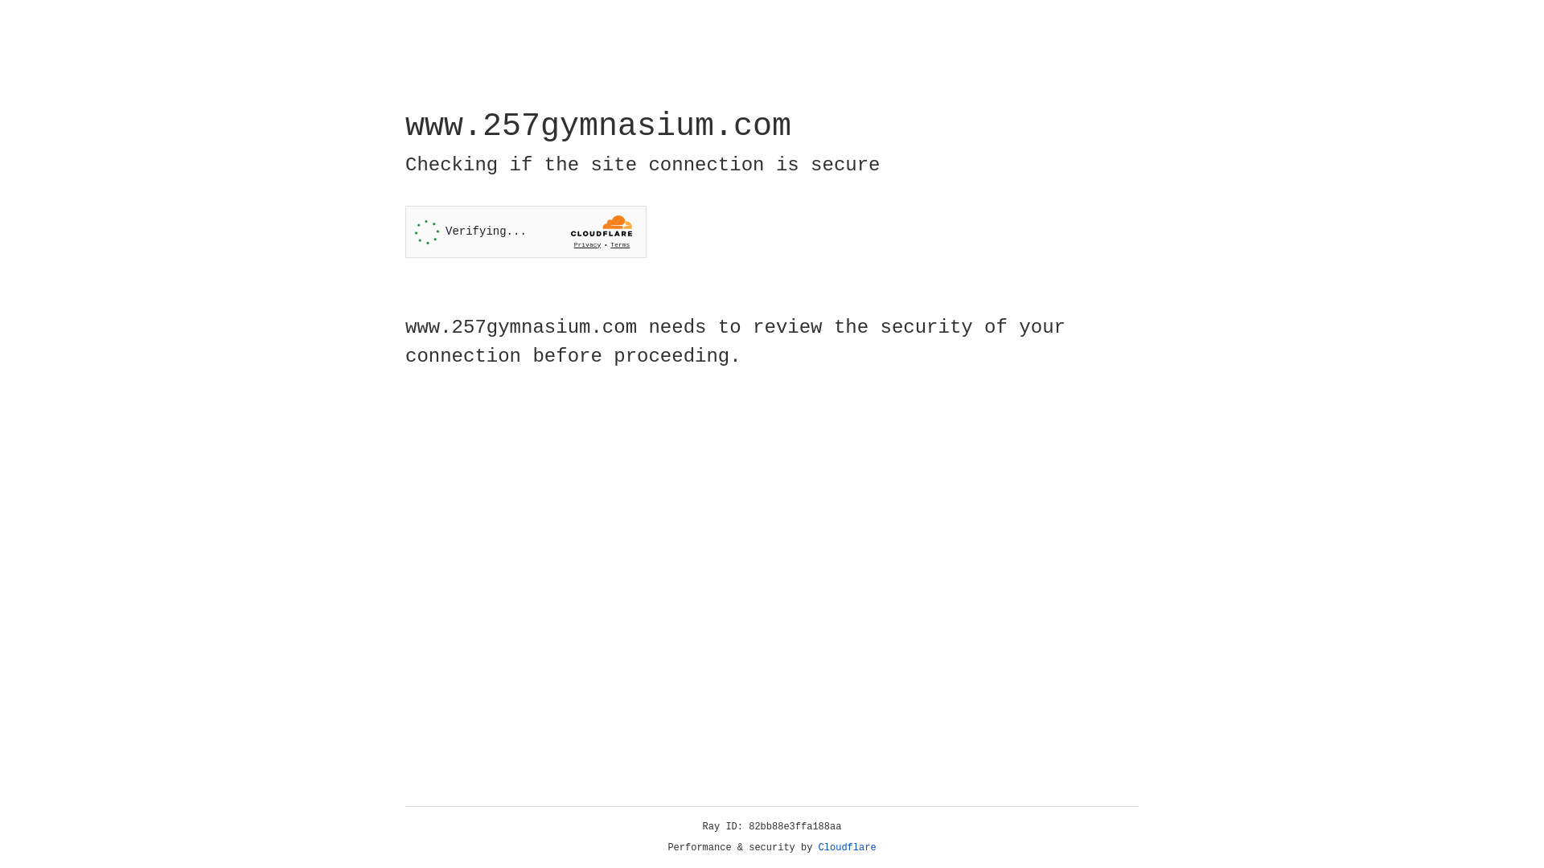  I want to click on Cloudflare, so click(848, 848).